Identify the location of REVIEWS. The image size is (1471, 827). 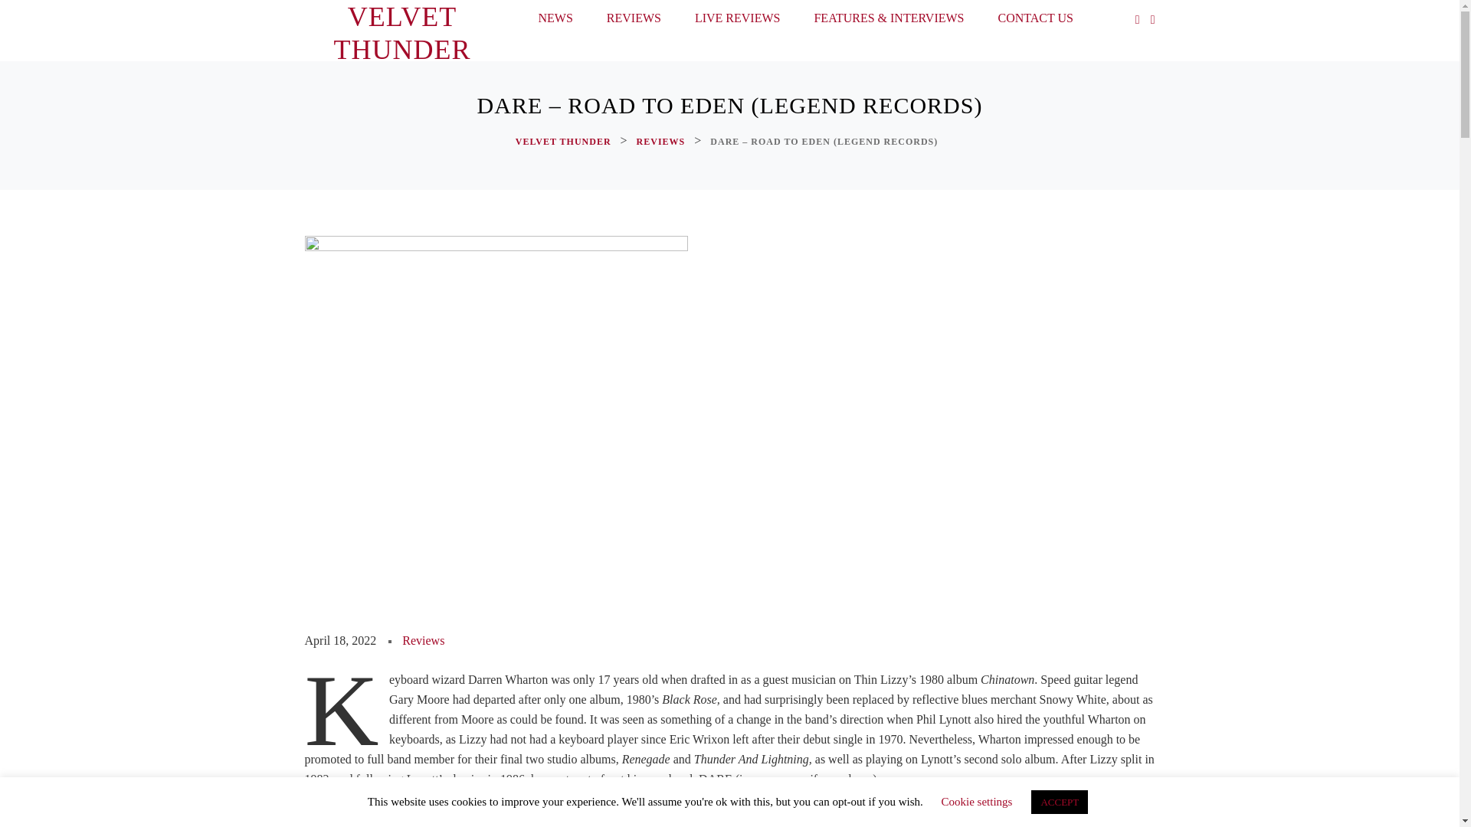
(662, 141).